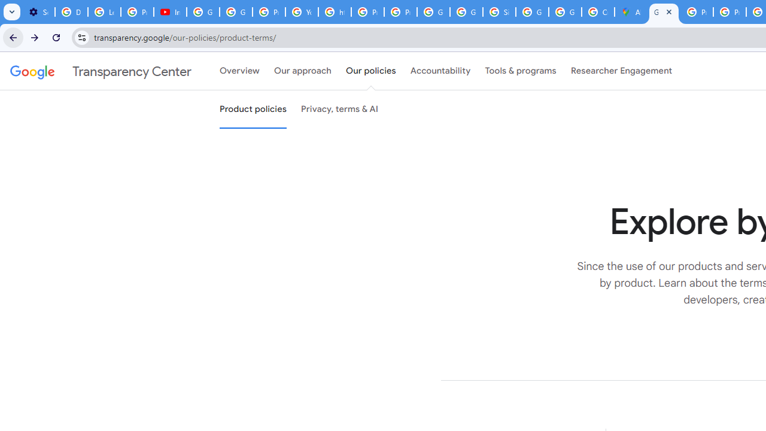 The width and height of the screenshot is (766, 431). I want to click on Our approach, so click(303, 71).